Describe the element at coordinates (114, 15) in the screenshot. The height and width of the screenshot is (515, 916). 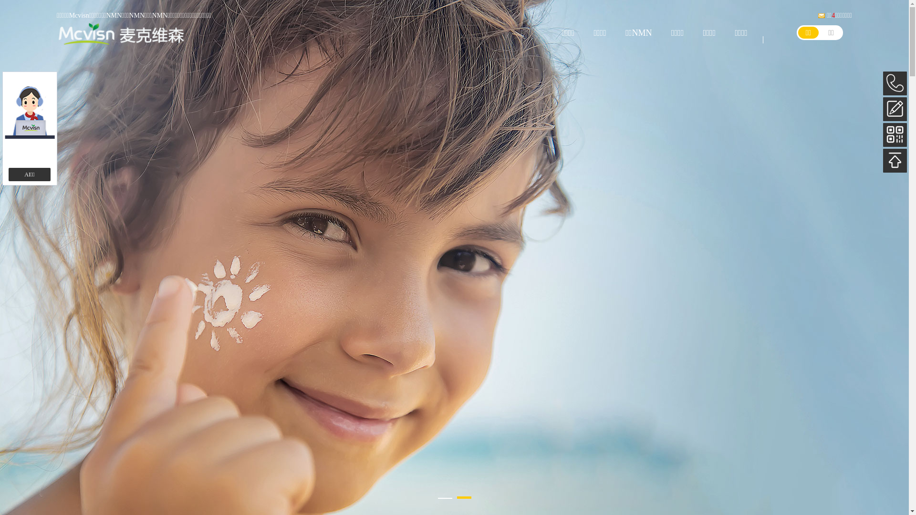
I see `NMN` at that location.